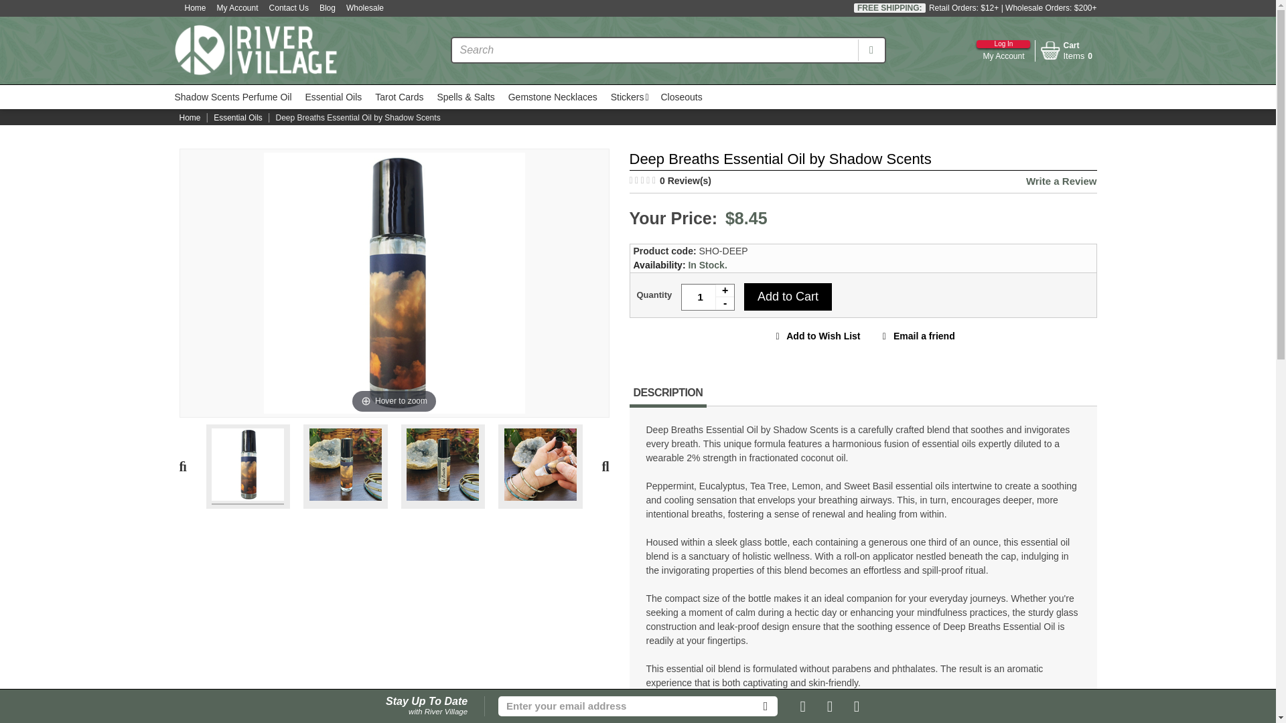  What do you see at coordinates (1003, 53) in the screenshot?
I see `Deep Breaths Essential Oil by Shadow Scents ` at bounding box center [1003, 53].